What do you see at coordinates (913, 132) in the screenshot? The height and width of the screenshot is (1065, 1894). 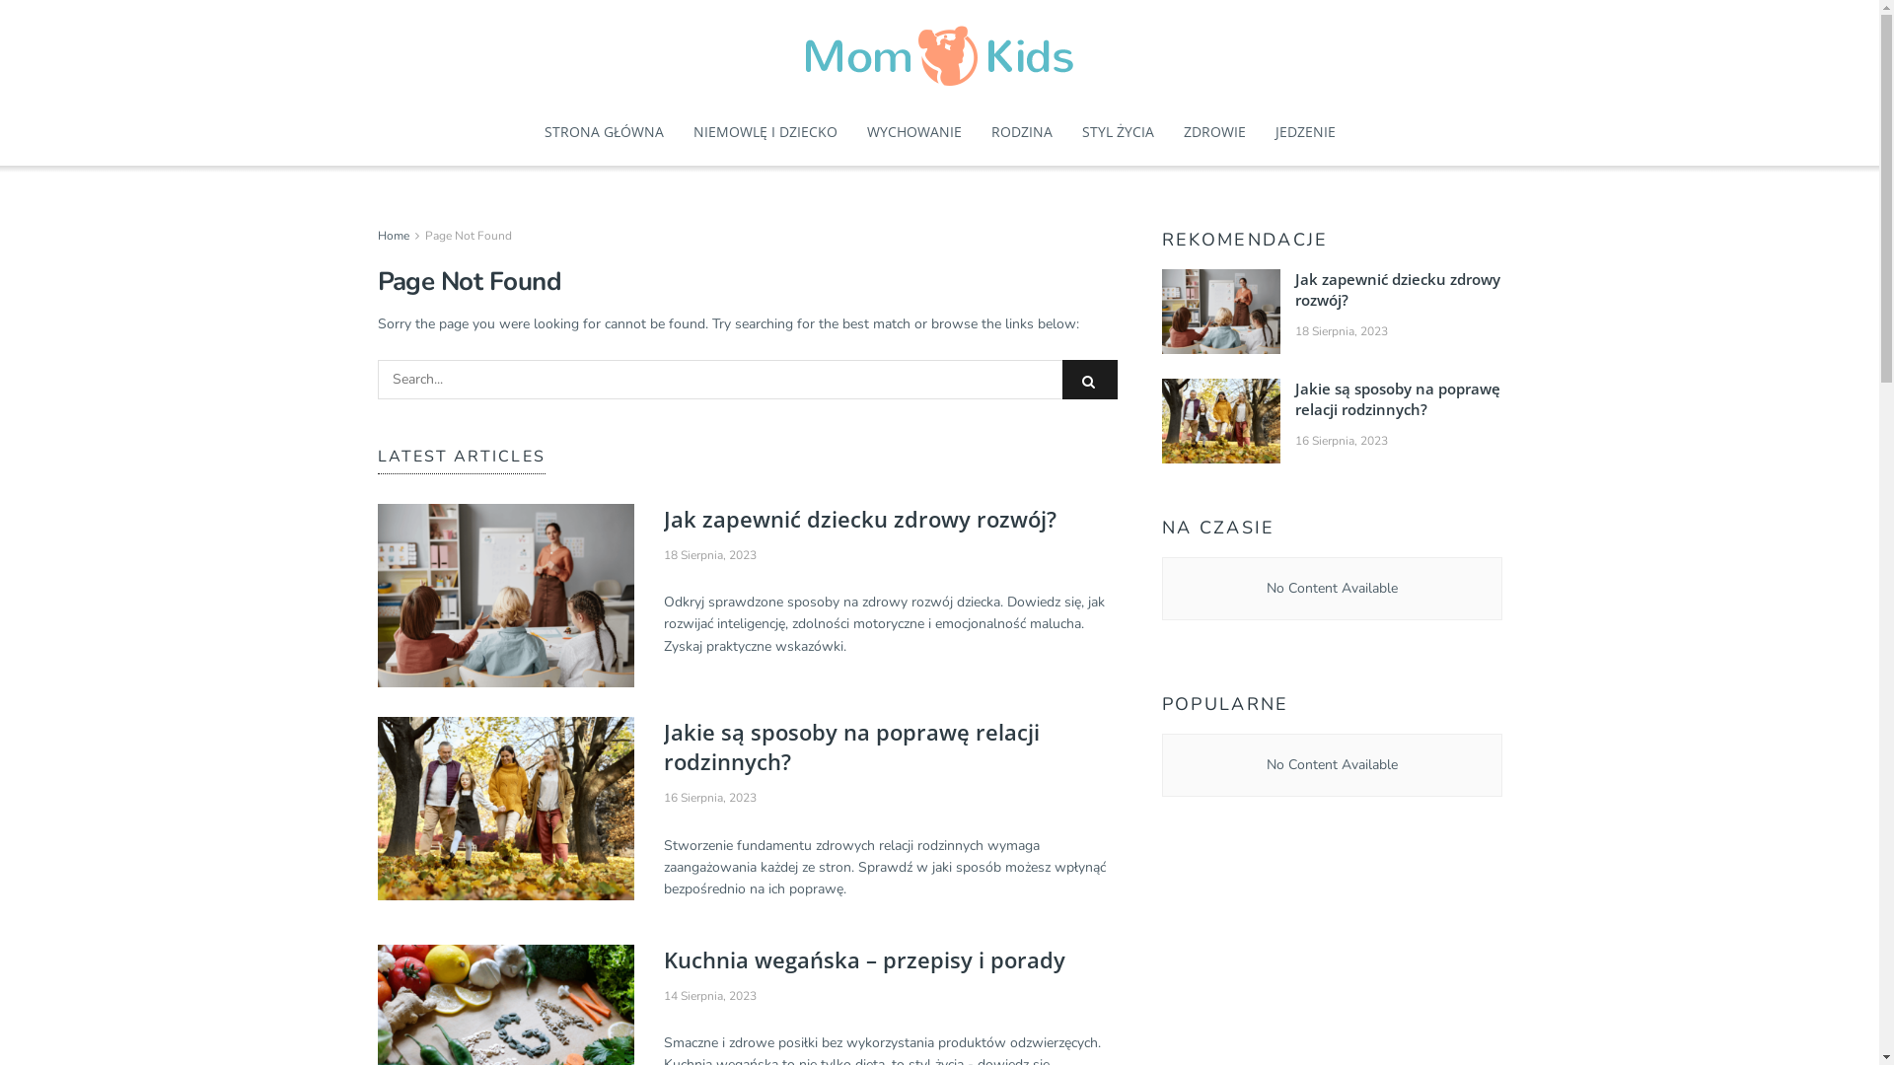 I see `WYCHOWANIE` at bounding box center [913, 132].